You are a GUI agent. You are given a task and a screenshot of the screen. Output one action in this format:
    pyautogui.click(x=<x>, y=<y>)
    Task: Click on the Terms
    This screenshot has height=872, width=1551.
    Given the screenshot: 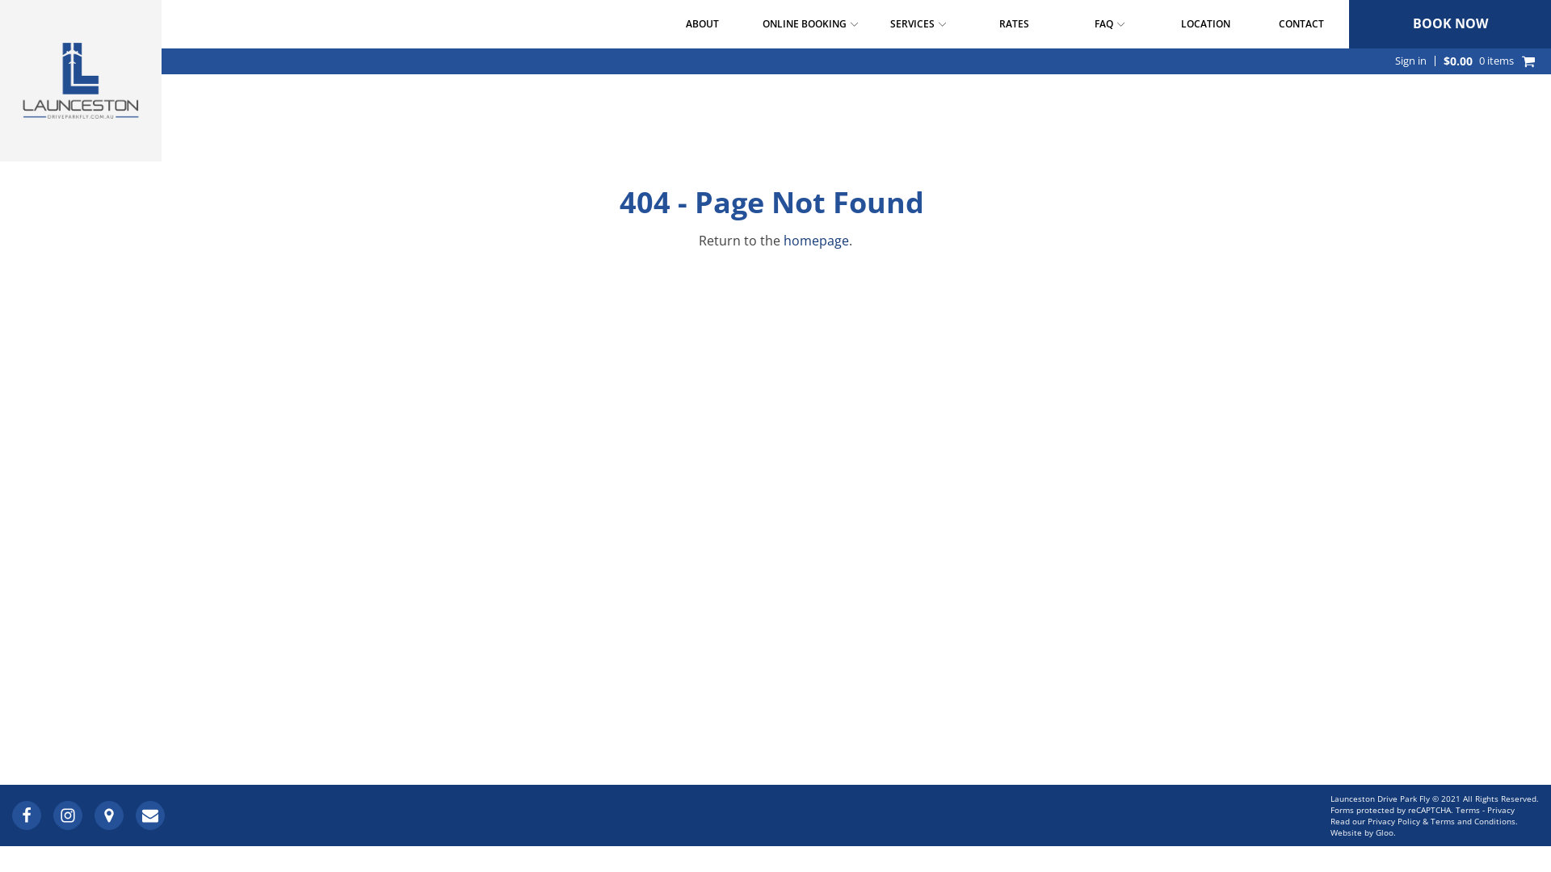 What is the action you would take?
    pyautogui.click(x=1468, y=810)
    